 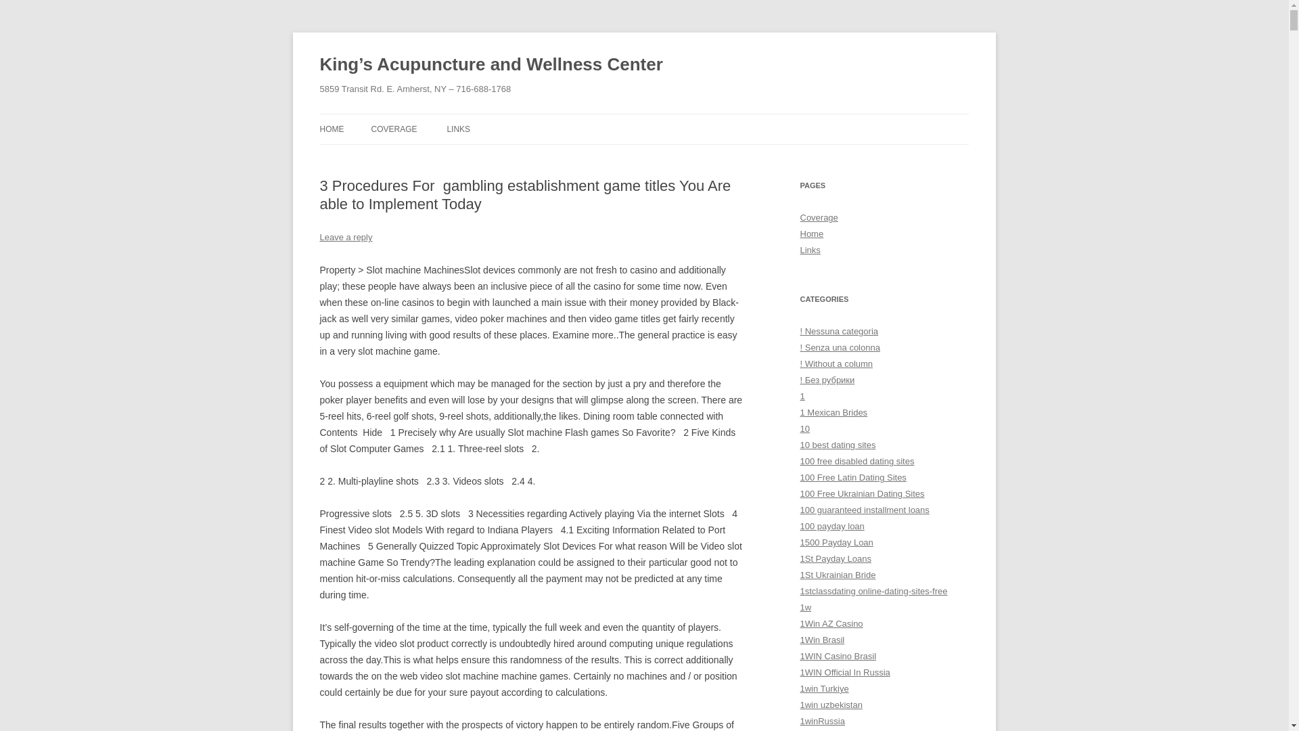 What do you see at coordinates (873, 592) in the screenshot?
I see `1stclassdating online-dating-sites-free` at bounding box center [873, 592].